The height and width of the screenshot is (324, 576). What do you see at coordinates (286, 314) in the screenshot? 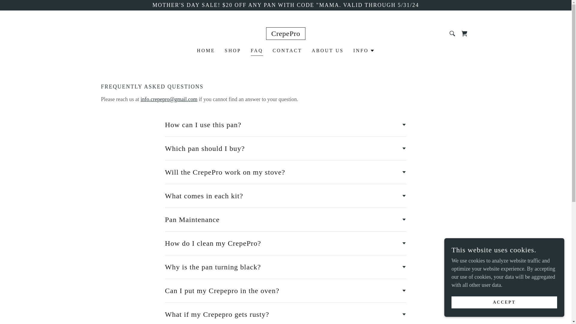
I see `What if my Crepepro gets rusty?` at bounding box center [286, 314].